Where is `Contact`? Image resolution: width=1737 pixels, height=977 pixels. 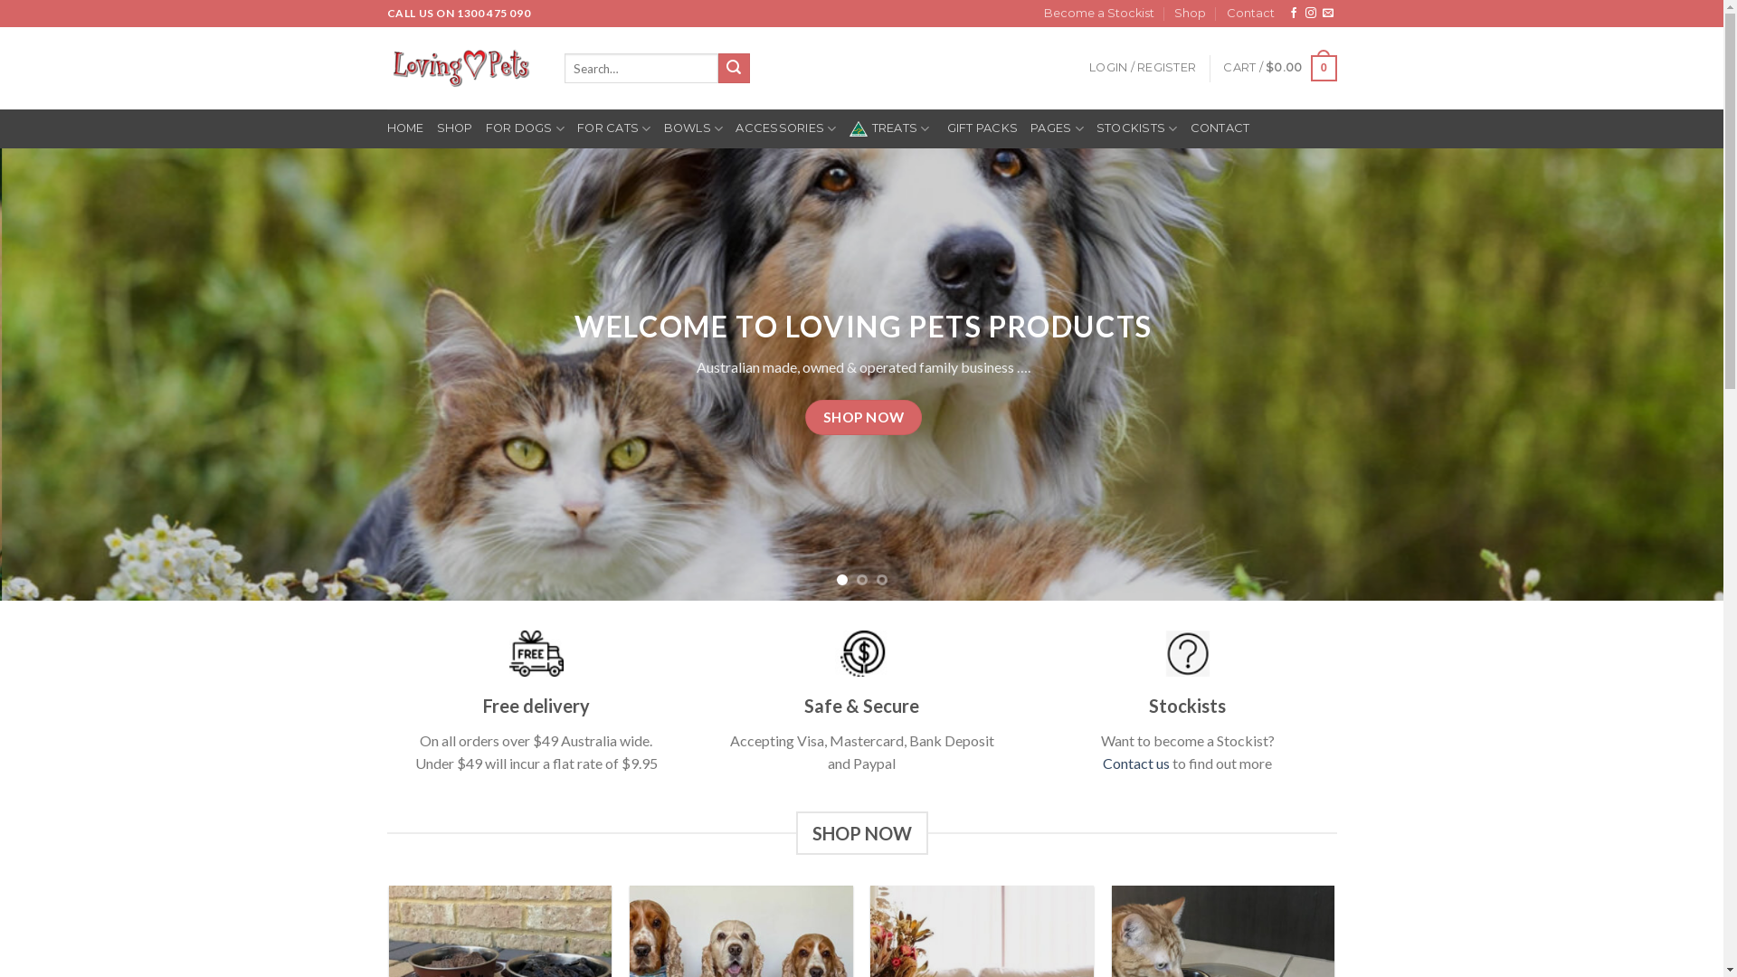
Contact is located at coordinates (1250, 14).